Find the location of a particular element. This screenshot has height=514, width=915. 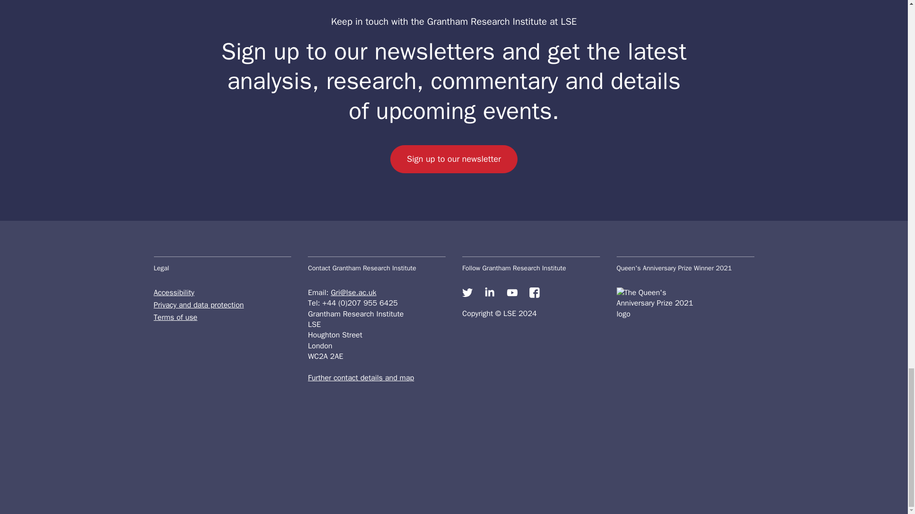

Accessibility is located at coordinates (222, 292).